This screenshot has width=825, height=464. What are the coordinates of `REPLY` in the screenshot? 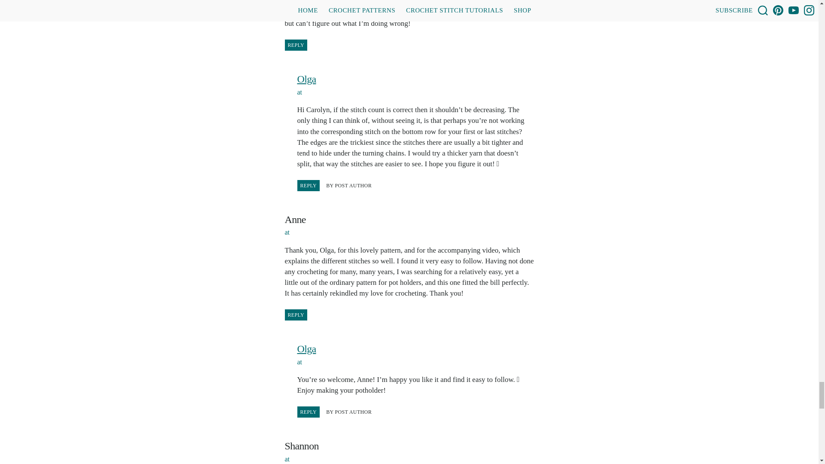 It's located at (296, 315).